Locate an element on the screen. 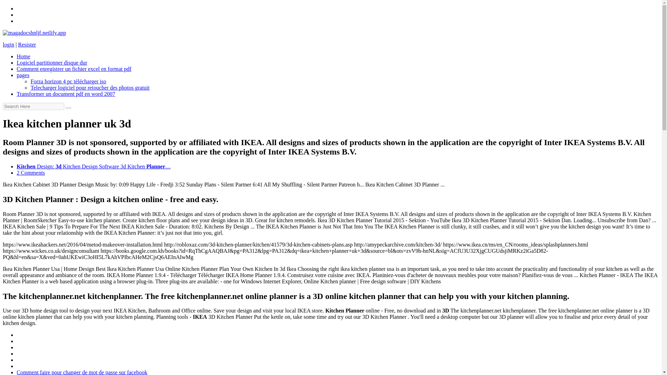  pages is located at coordinates (23, 75).